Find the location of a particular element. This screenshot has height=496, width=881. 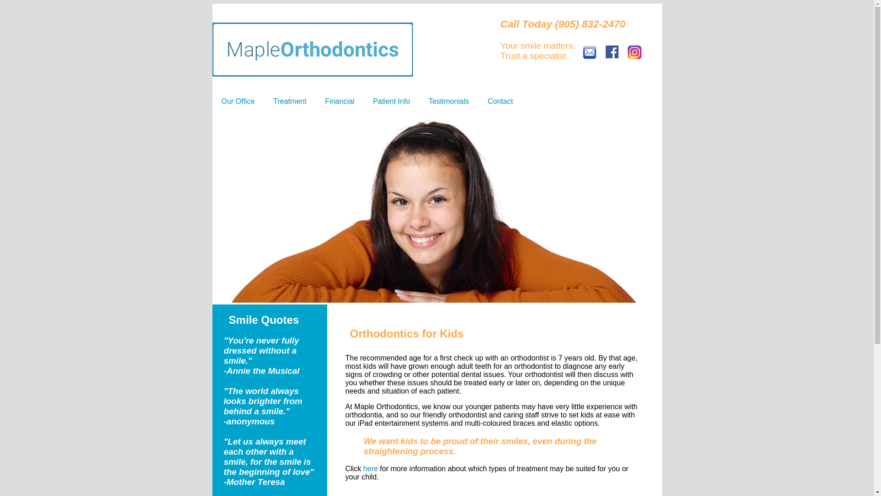

Contact is located at coordinates (500, 101).